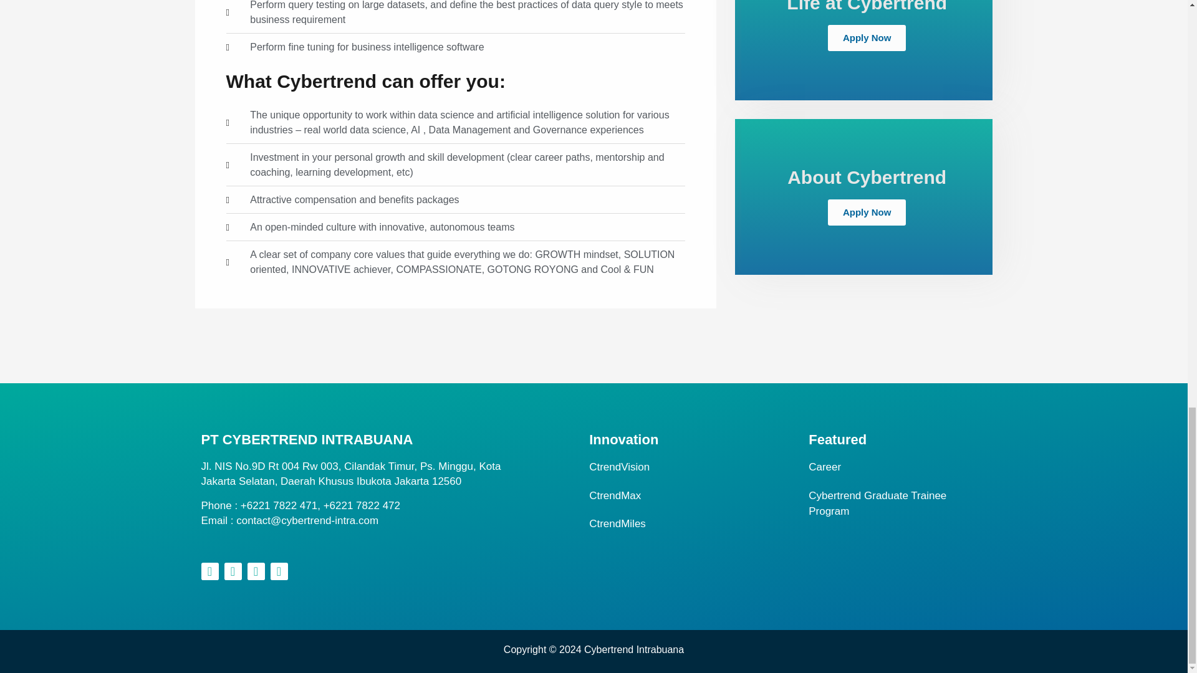  I want to click on Cybertrend Graduate Trainee Program, so click(897, 502).